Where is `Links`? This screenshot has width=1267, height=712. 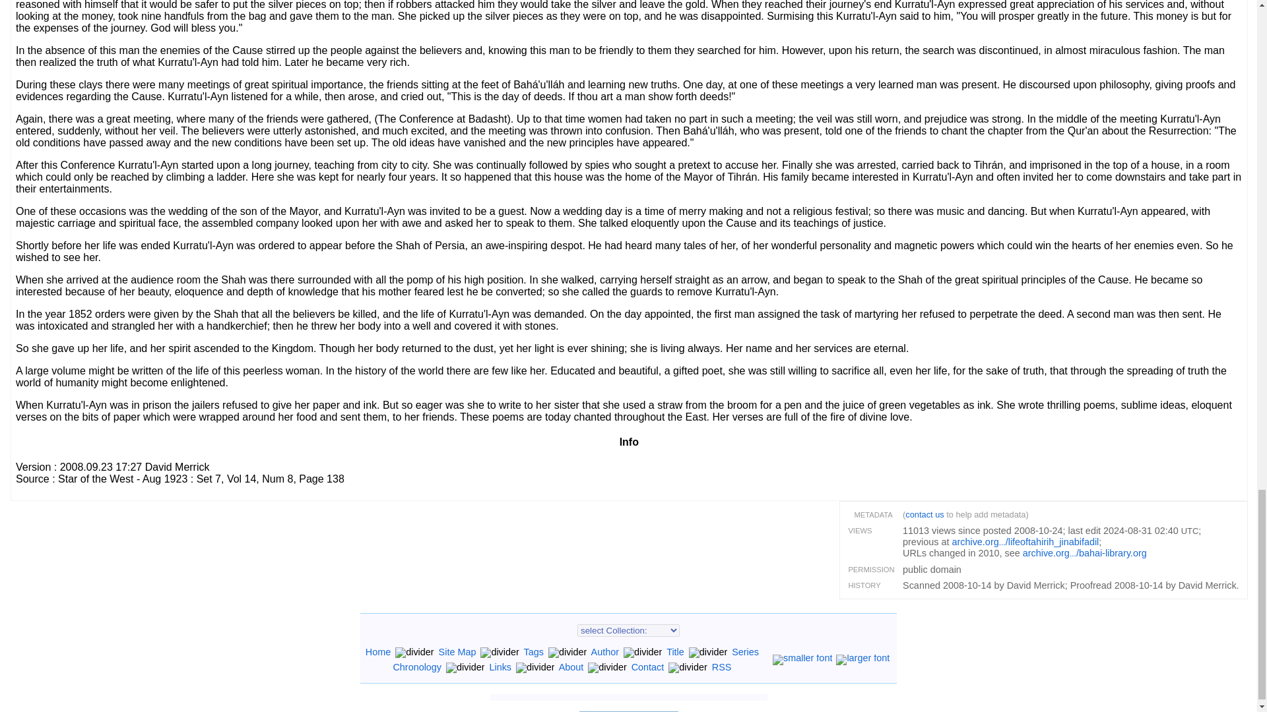
Links is located at coordinates (500, 667).